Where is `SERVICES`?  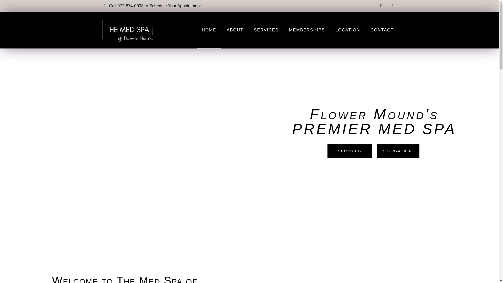
SERVICES is located at coordinates (349, 151).